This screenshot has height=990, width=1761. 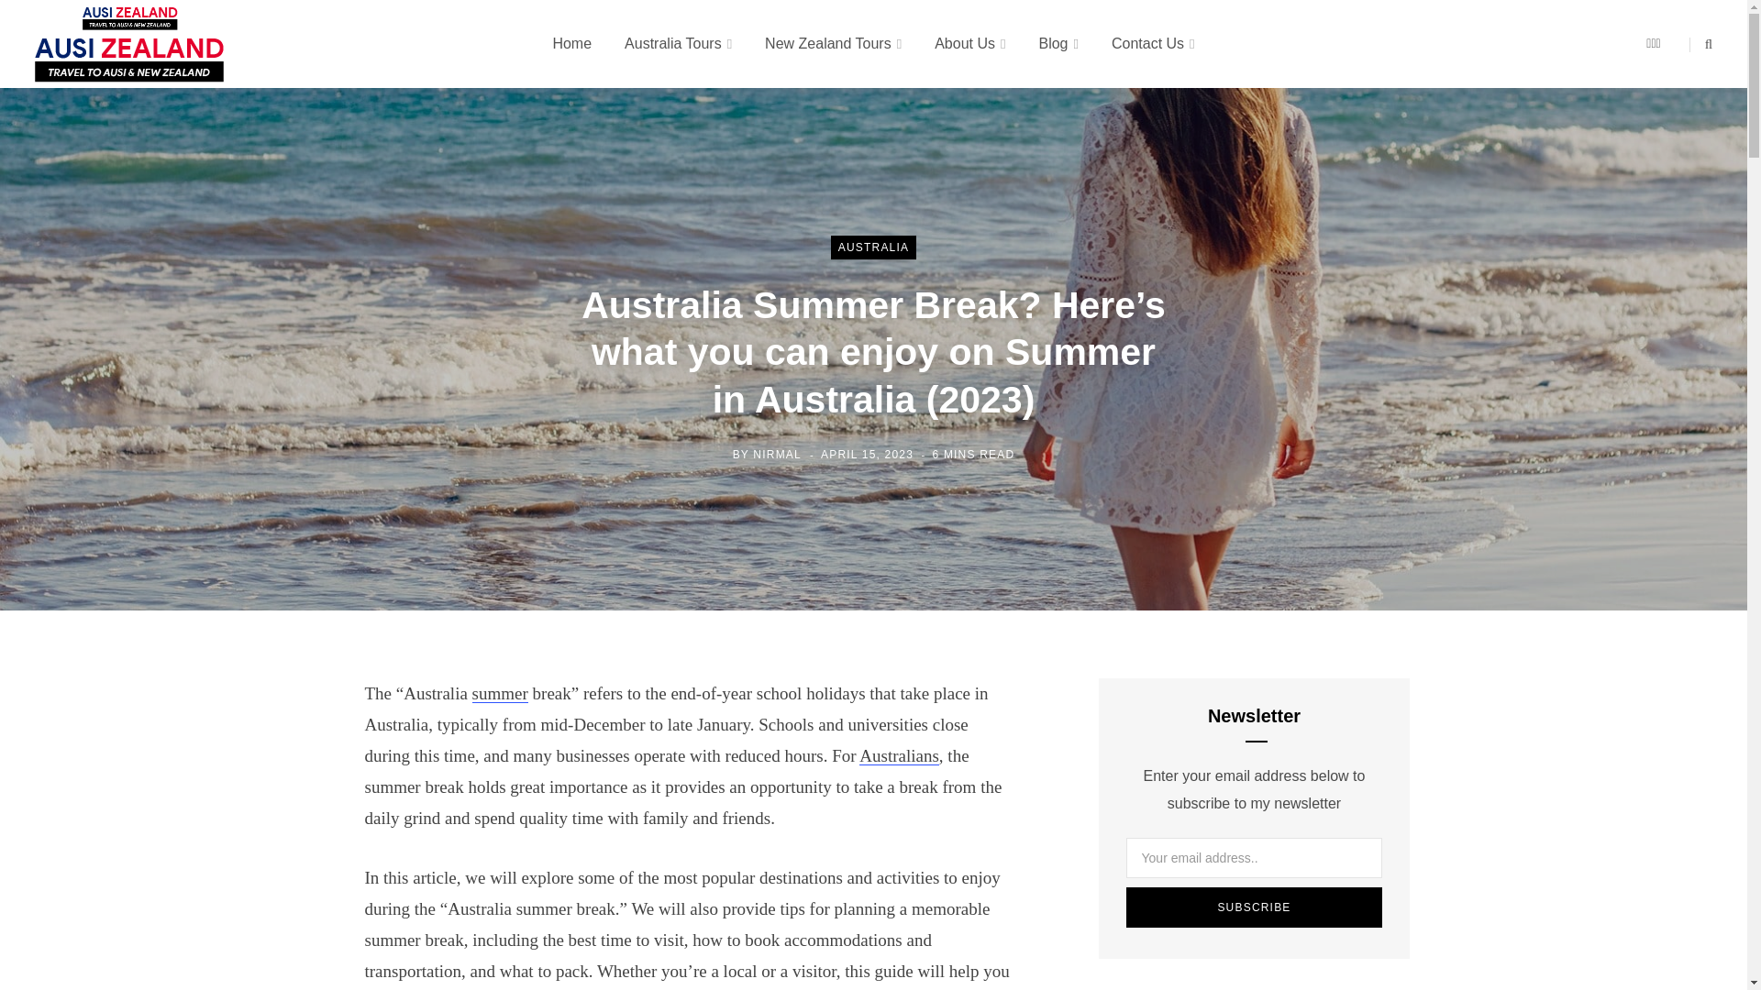 What do you see at coordinates (1255, 907) in the screenshot?
I see `Subscribe` at bounding box center [1255, 907].